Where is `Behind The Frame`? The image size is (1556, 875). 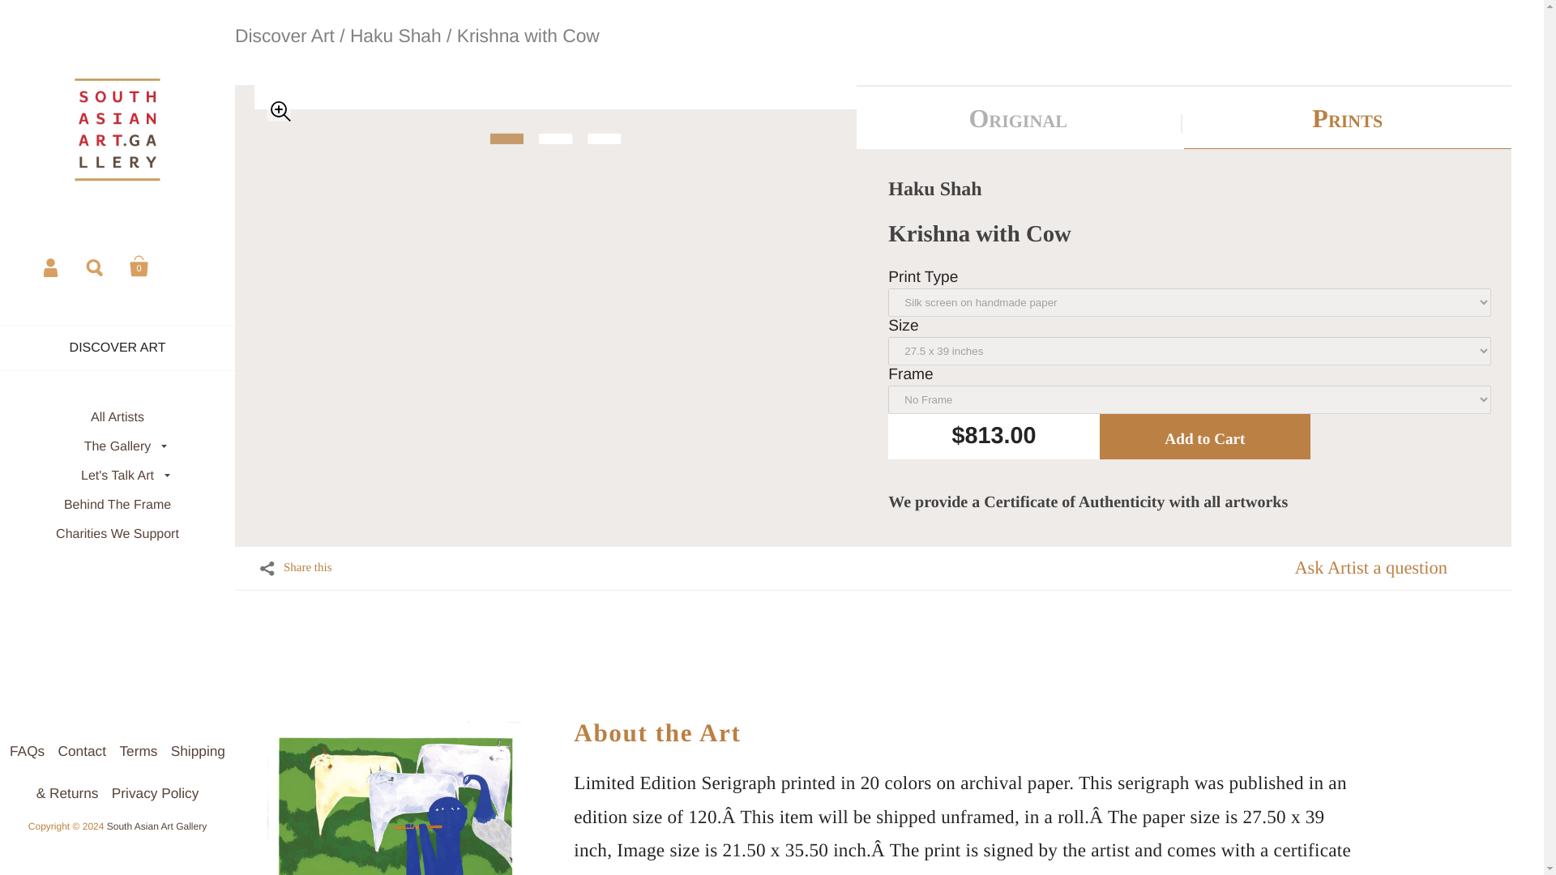
Behind The Frame is located at coordinates (117, 505).